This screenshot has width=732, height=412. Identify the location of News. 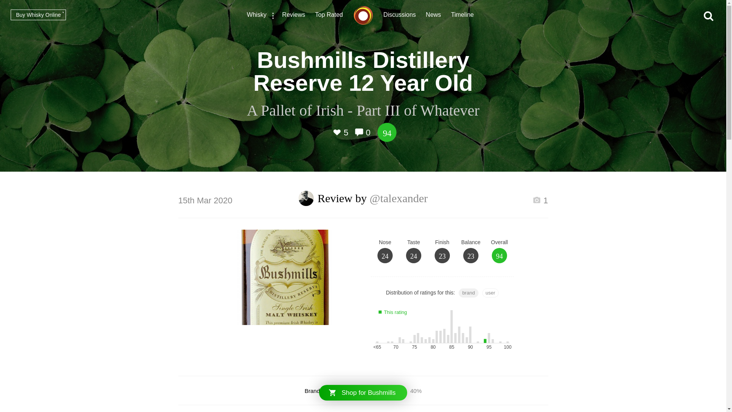
(433, 16).